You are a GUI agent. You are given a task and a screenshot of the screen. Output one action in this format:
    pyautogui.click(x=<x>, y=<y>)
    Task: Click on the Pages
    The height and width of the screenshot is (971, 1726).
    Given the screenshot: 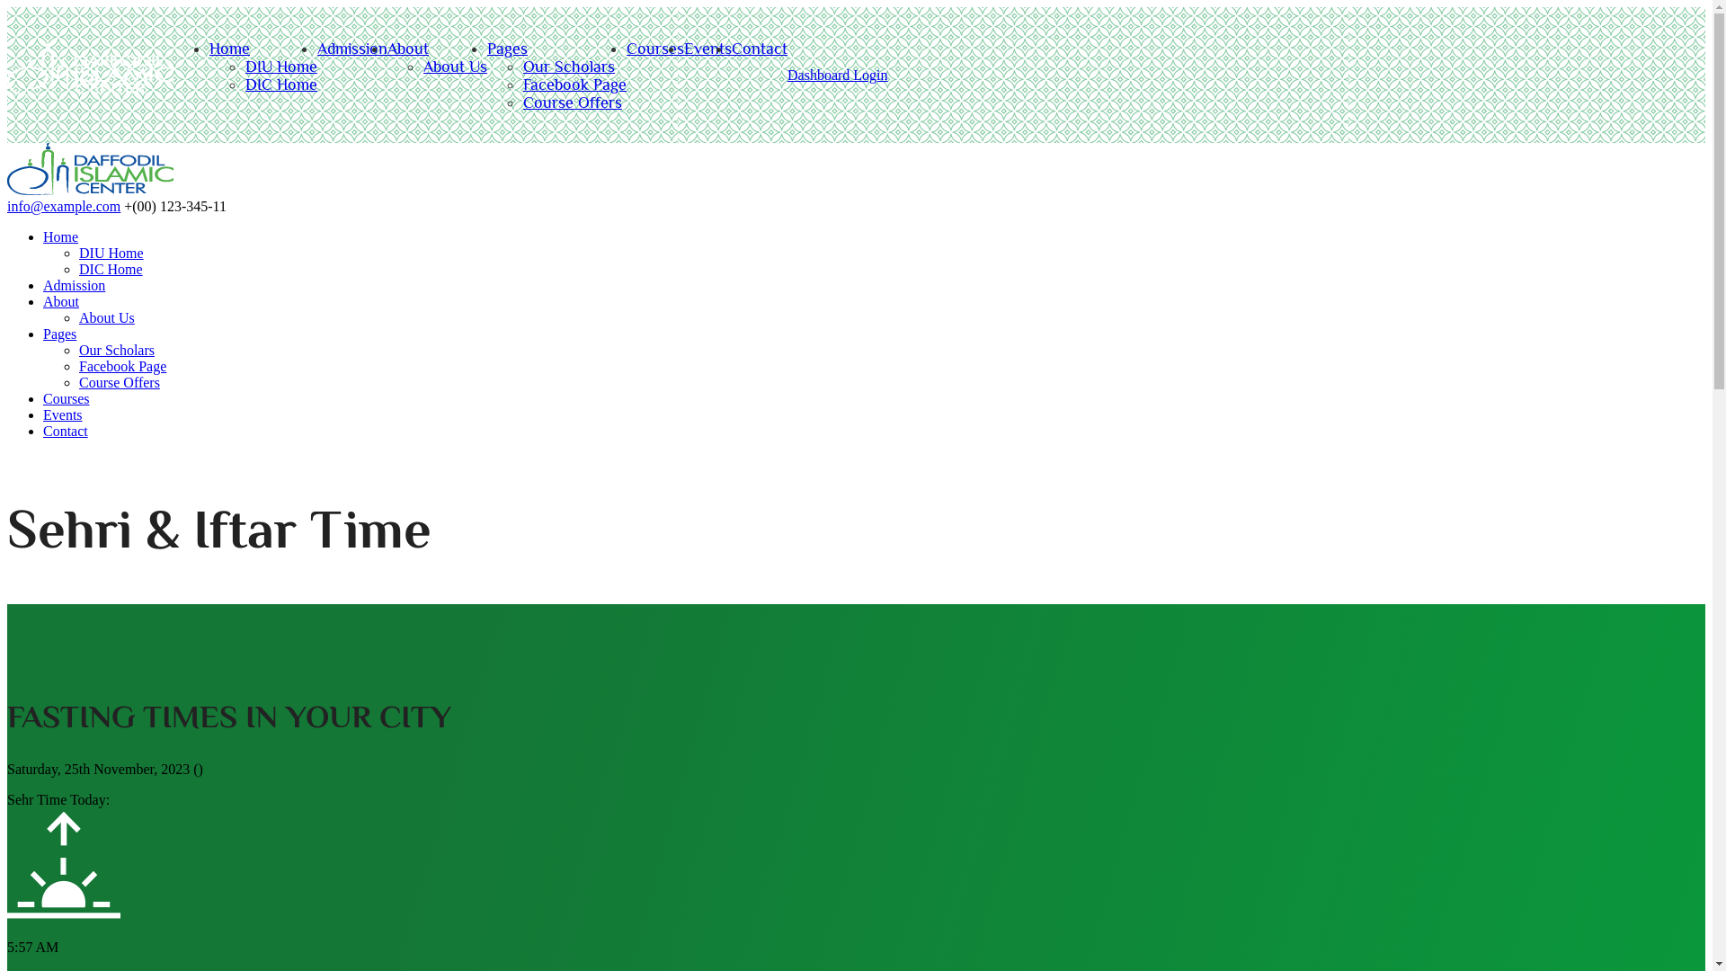 What is the action you would take?
    pyautogui.click(x=59, y=334)
    